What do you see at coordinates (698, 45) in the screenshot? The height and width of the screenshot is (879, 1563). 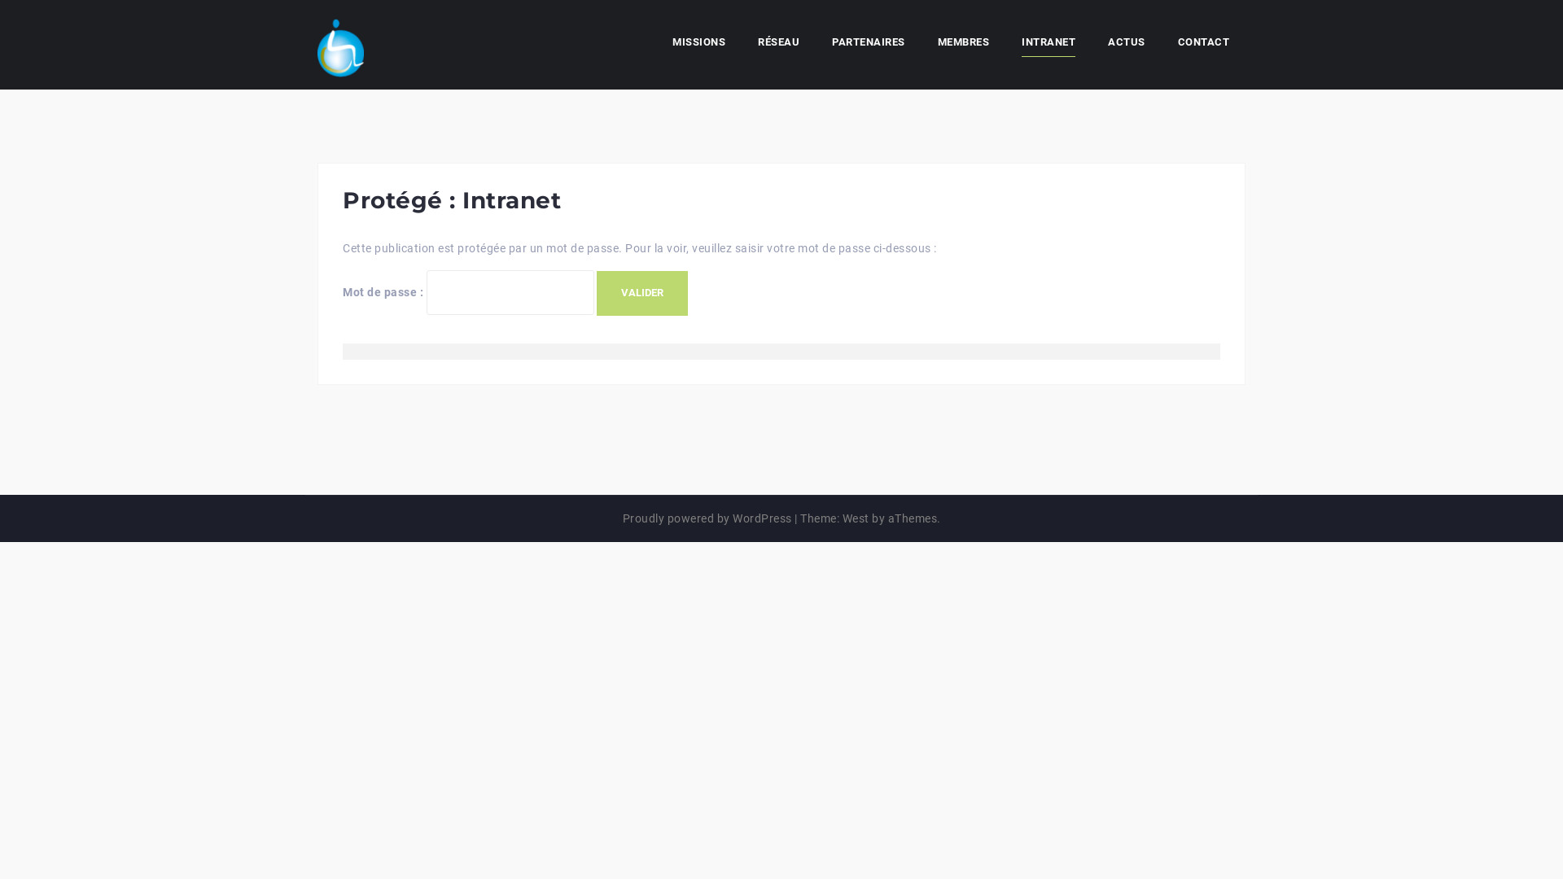 I see `MISSIONS` at bounding box center [698, 45].